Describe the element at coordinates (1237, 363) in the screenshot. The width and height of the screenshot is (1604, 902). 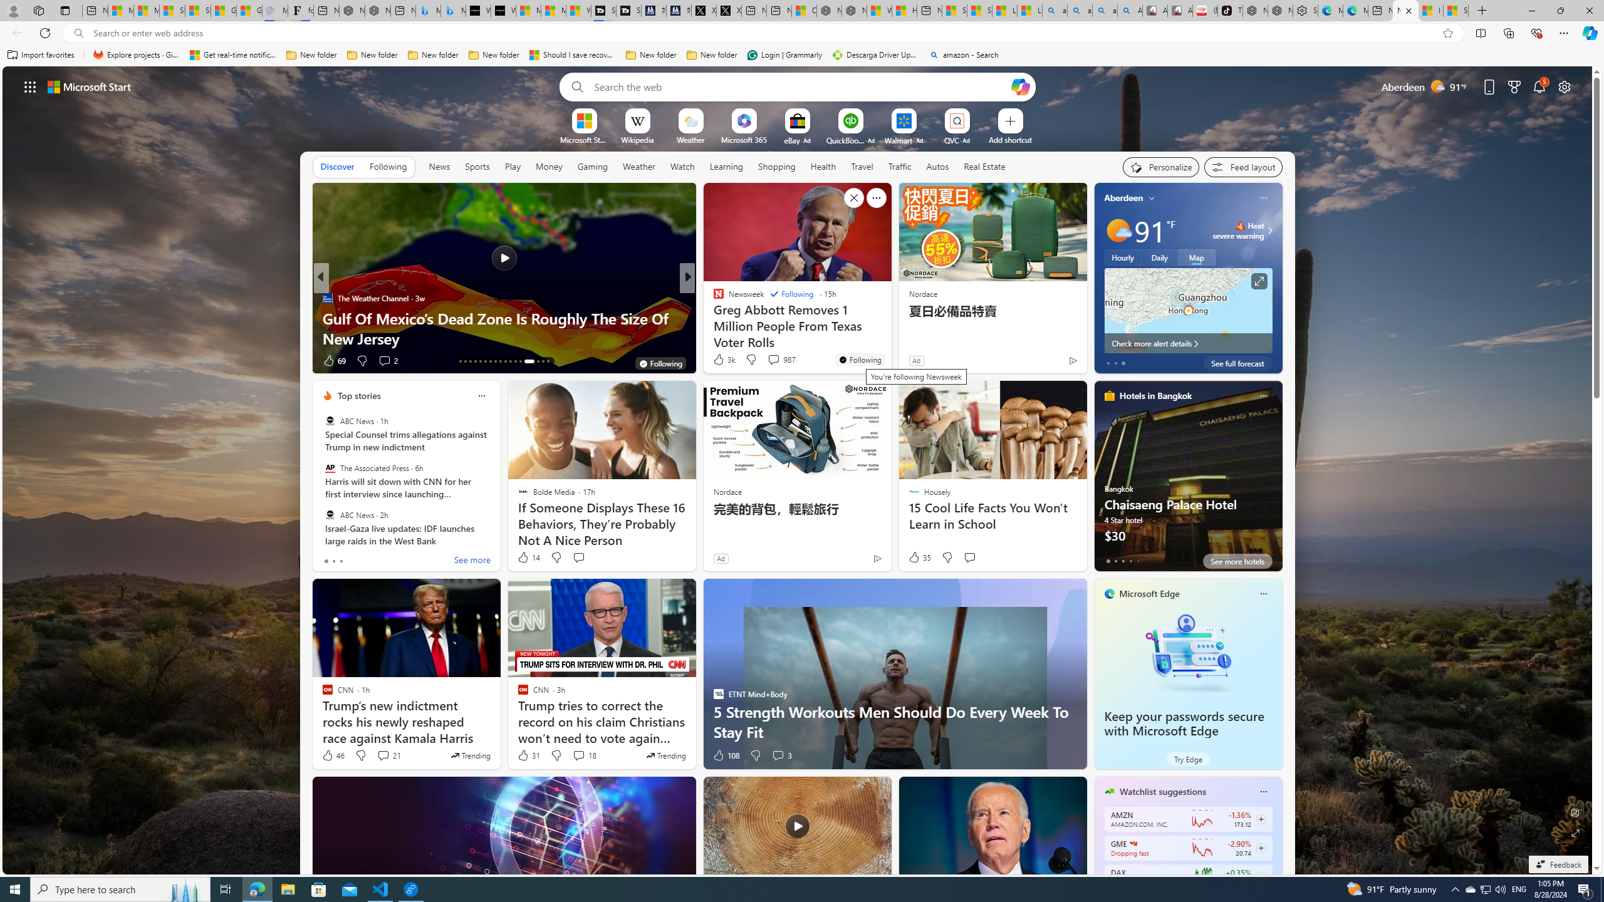
I see `See full forecast` at that location.